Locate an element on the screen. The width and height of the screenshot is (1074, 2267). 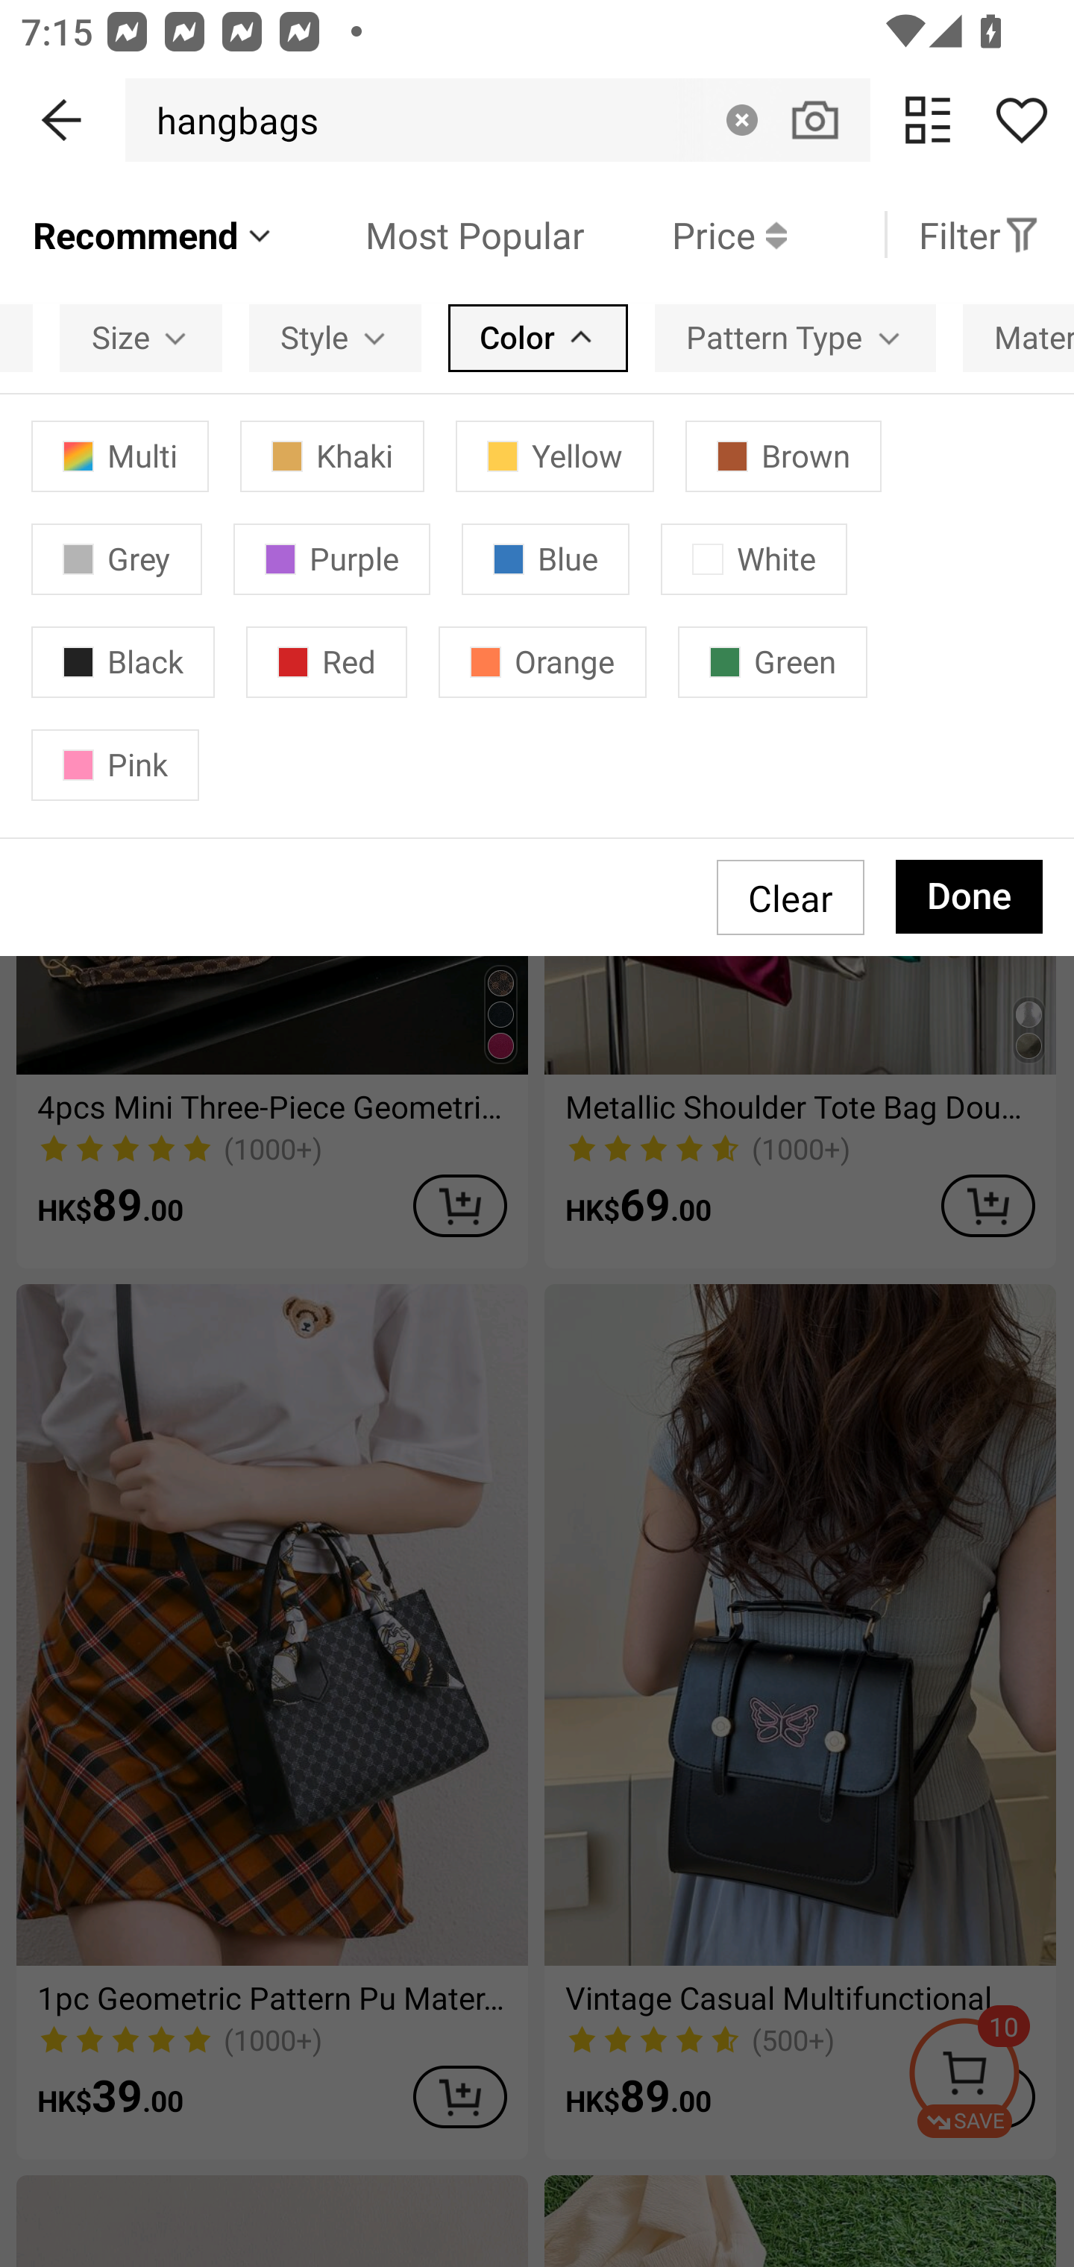
Material is located at coordinates (1019, 337).